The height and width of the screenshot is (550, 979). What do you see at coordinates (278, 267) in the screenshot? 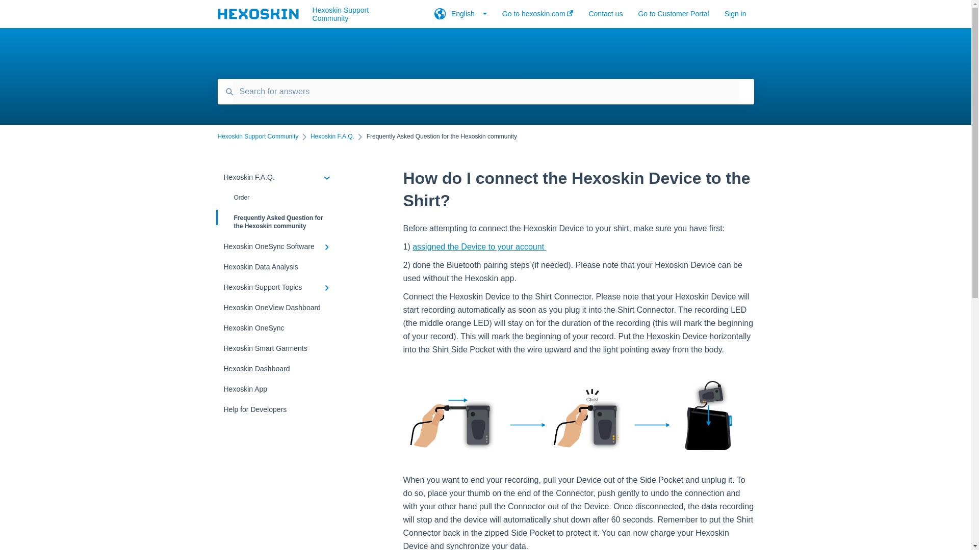
I see `Hexoskin Data Analysis` at bounding box center [278, 267].